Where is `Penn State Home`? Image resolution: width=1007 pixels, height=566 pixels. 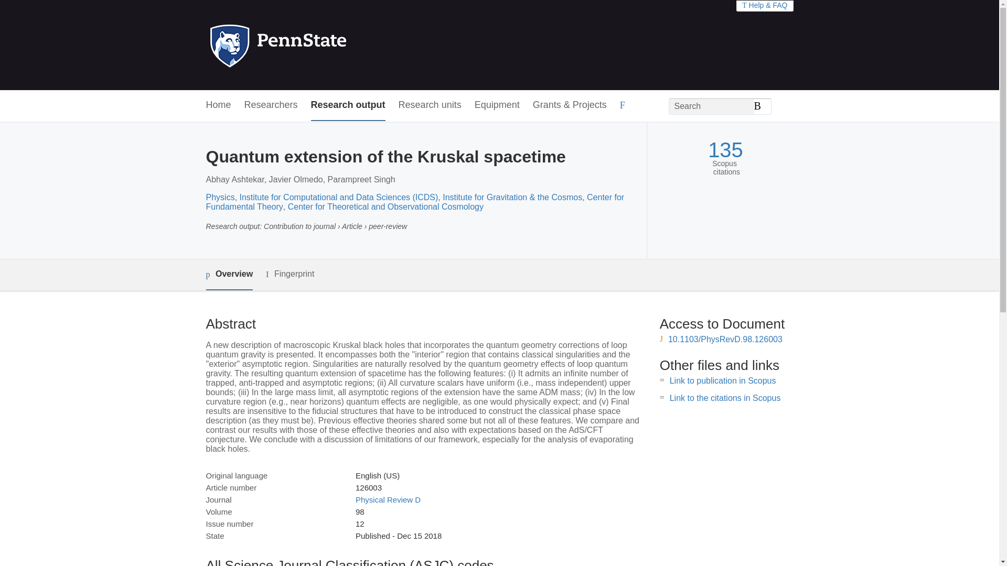
Penn State Home is located at coordinates (323, 45).